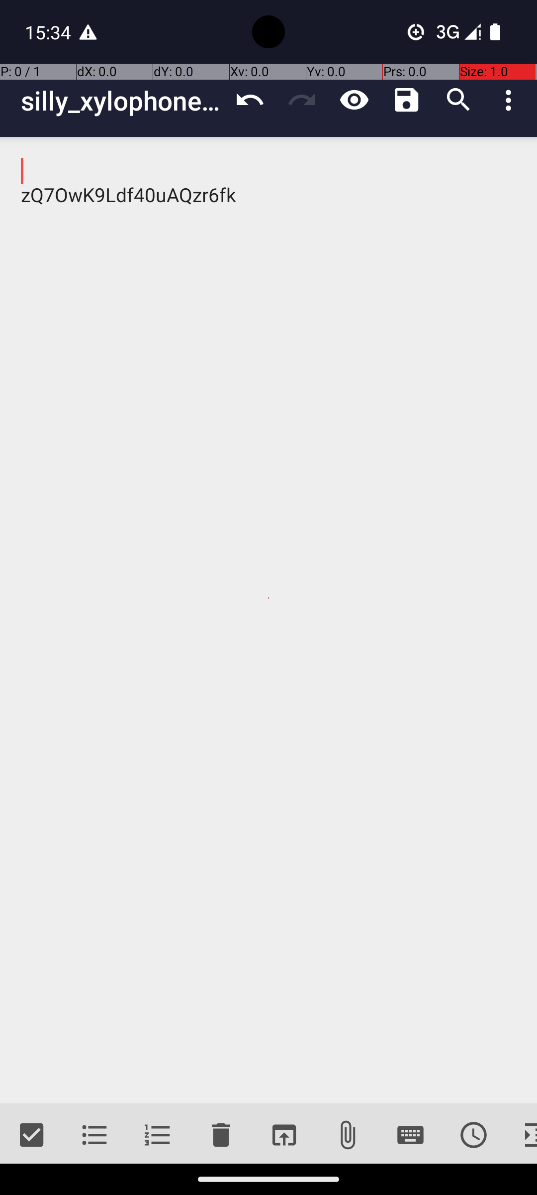 The image size is (537, 1195). What do you see at coordinates (122, 101) in the screenshot?
I see `silly_xylophone_WGSm` at bounding box center [122, 101].